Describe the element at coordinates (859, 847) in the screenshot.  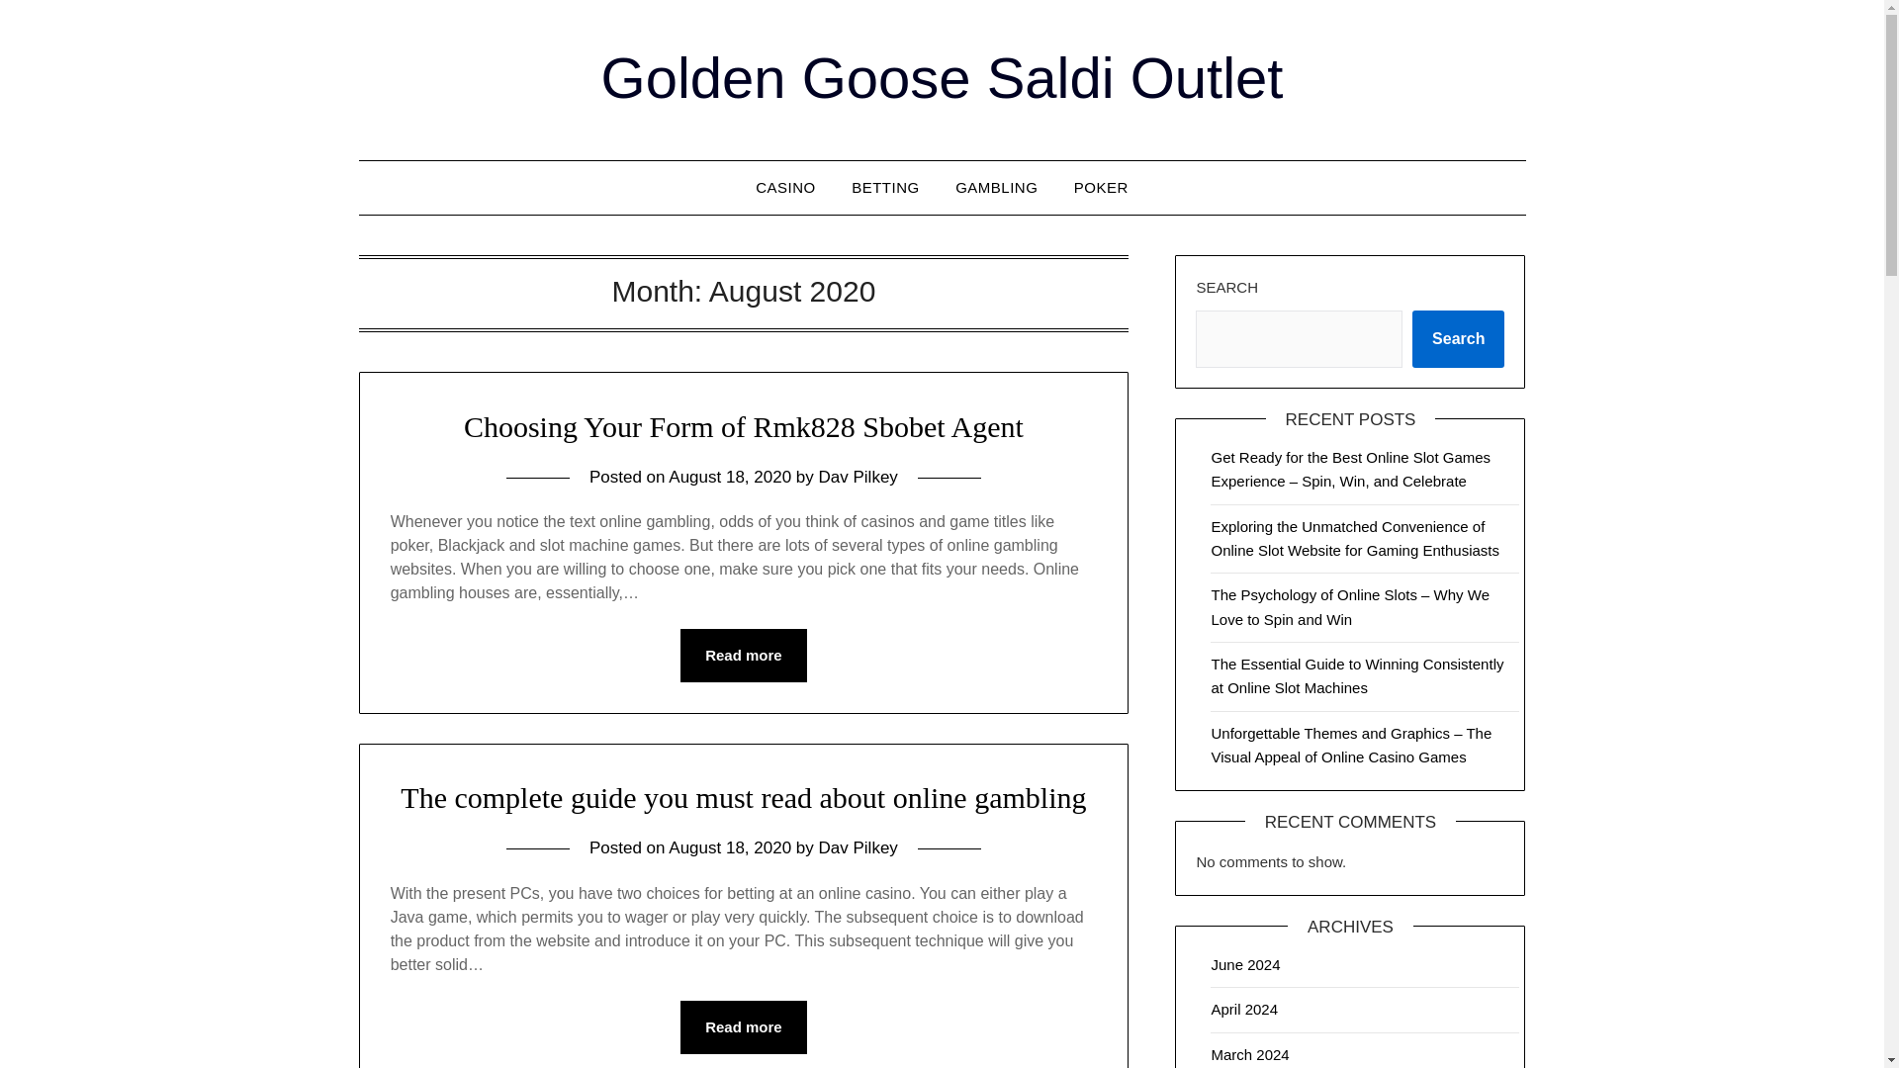
I see `Dav Pilkey` at that location.